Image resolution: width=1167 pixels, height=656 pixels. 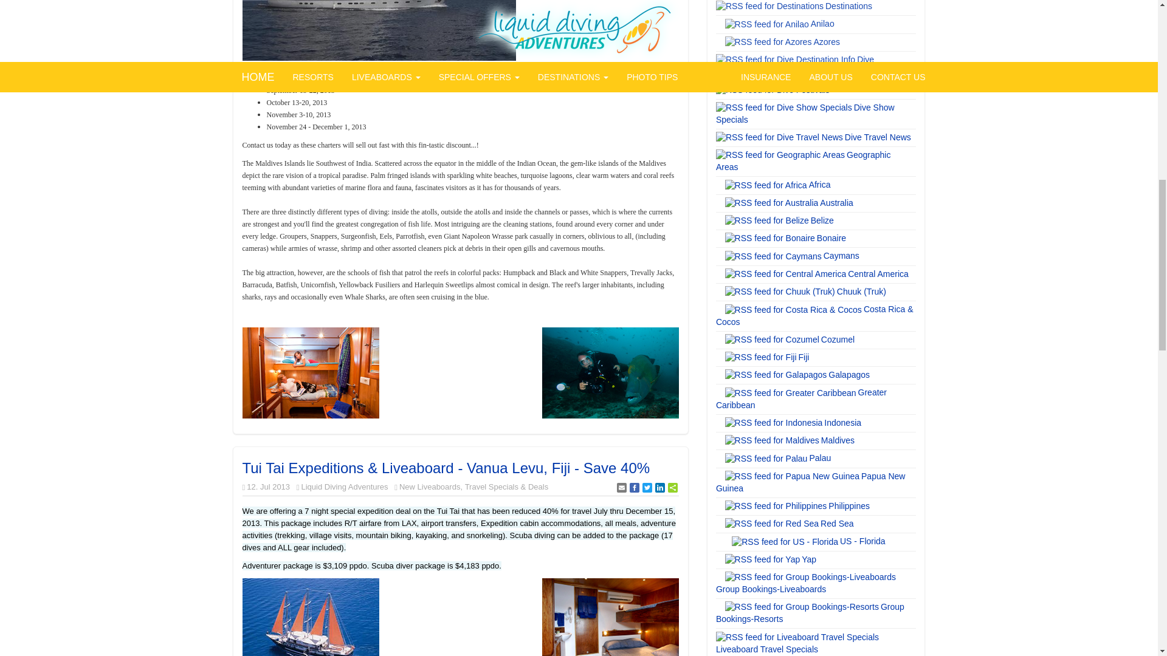 What do you see at coordinates (824, 24) in the screenshot?
I see `Category: Anilao` at bounding box center [824, 24].